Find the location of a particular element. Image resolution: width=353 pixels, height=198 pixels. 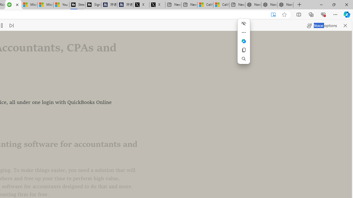

Mini menu on text selection is located at coordinates (244, 41).